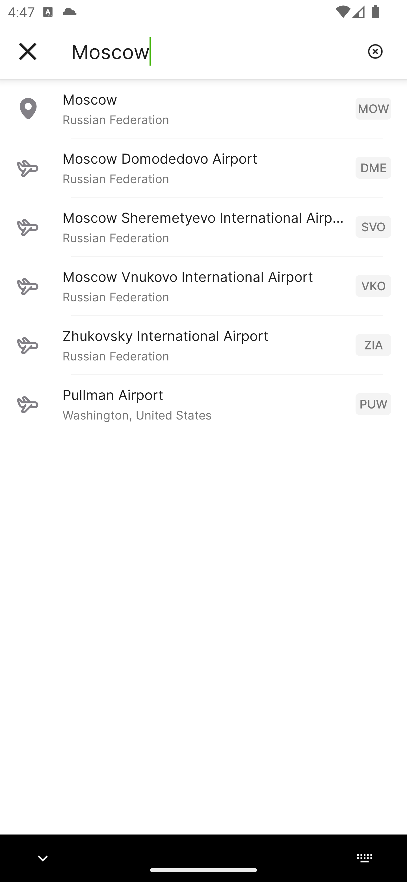  What do you see at coordinates (203, 167) in the screenshot?
I see `Moscow Domodedovo Airport Russian Federation DME` at bounding box center [203, 167].